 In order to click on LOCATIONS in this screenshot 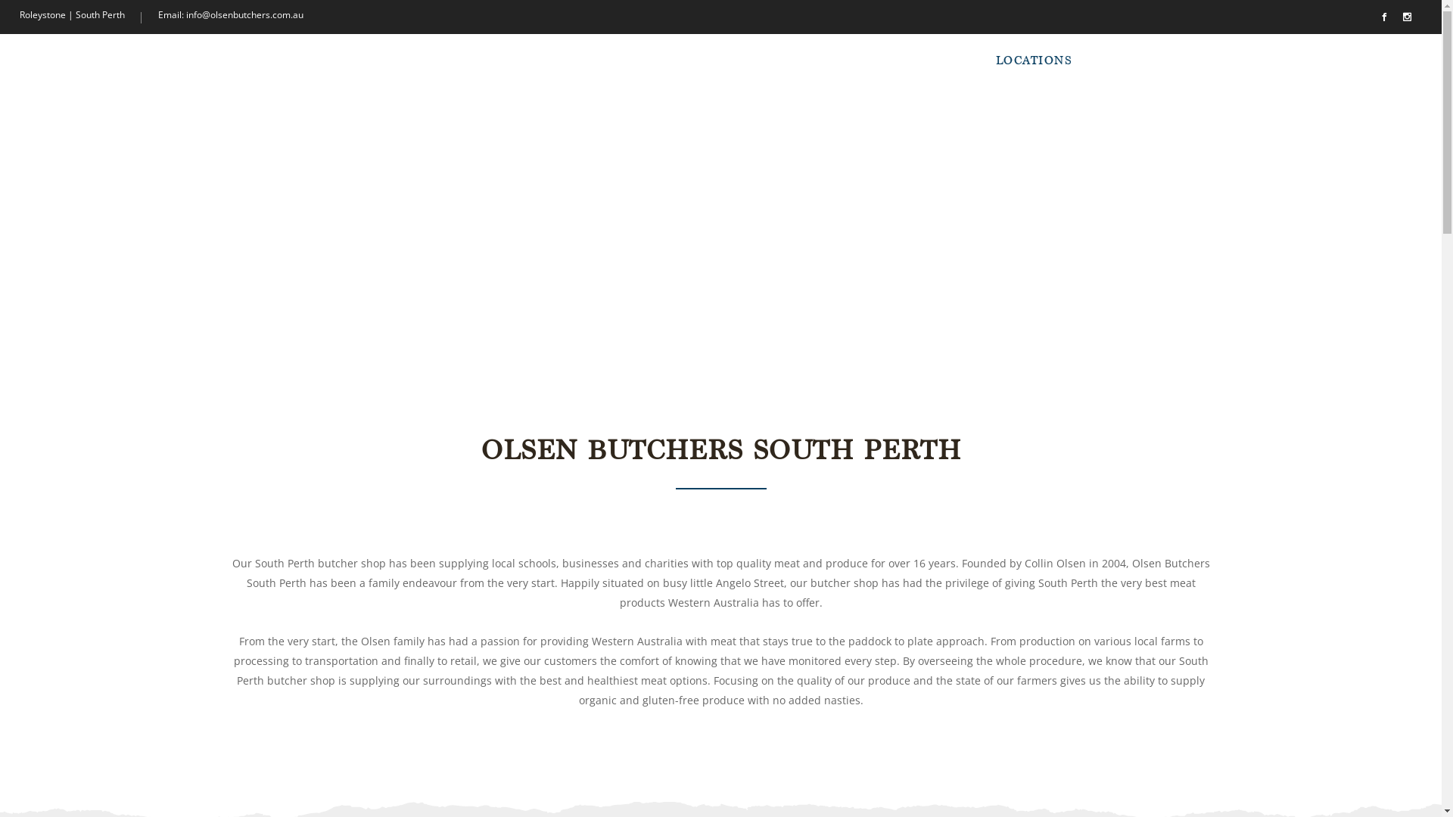, I will do `click(1034, 61)`.